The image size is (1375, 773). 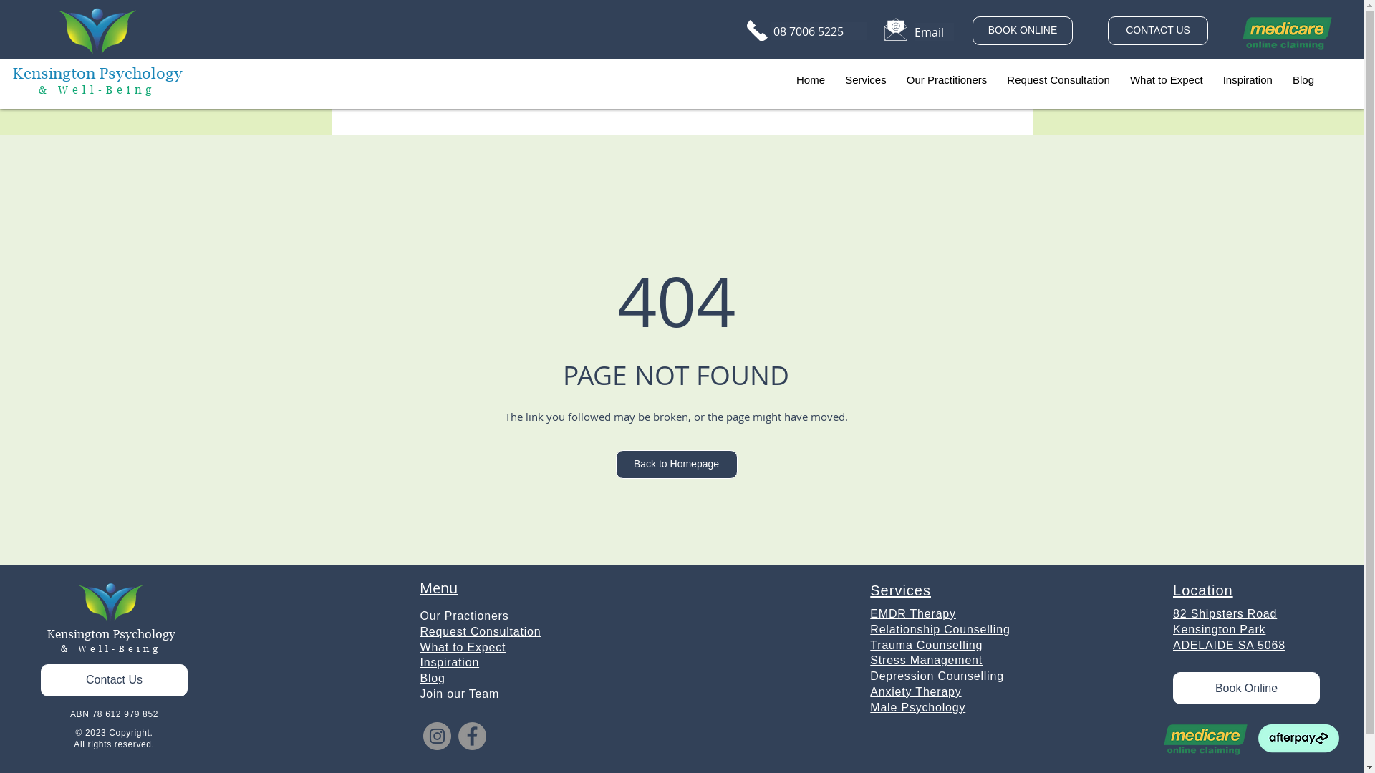 What do you see at coordinates (111, 651) in the screenshot?
I see `& Well-Being` at bounding box center [111, 651].